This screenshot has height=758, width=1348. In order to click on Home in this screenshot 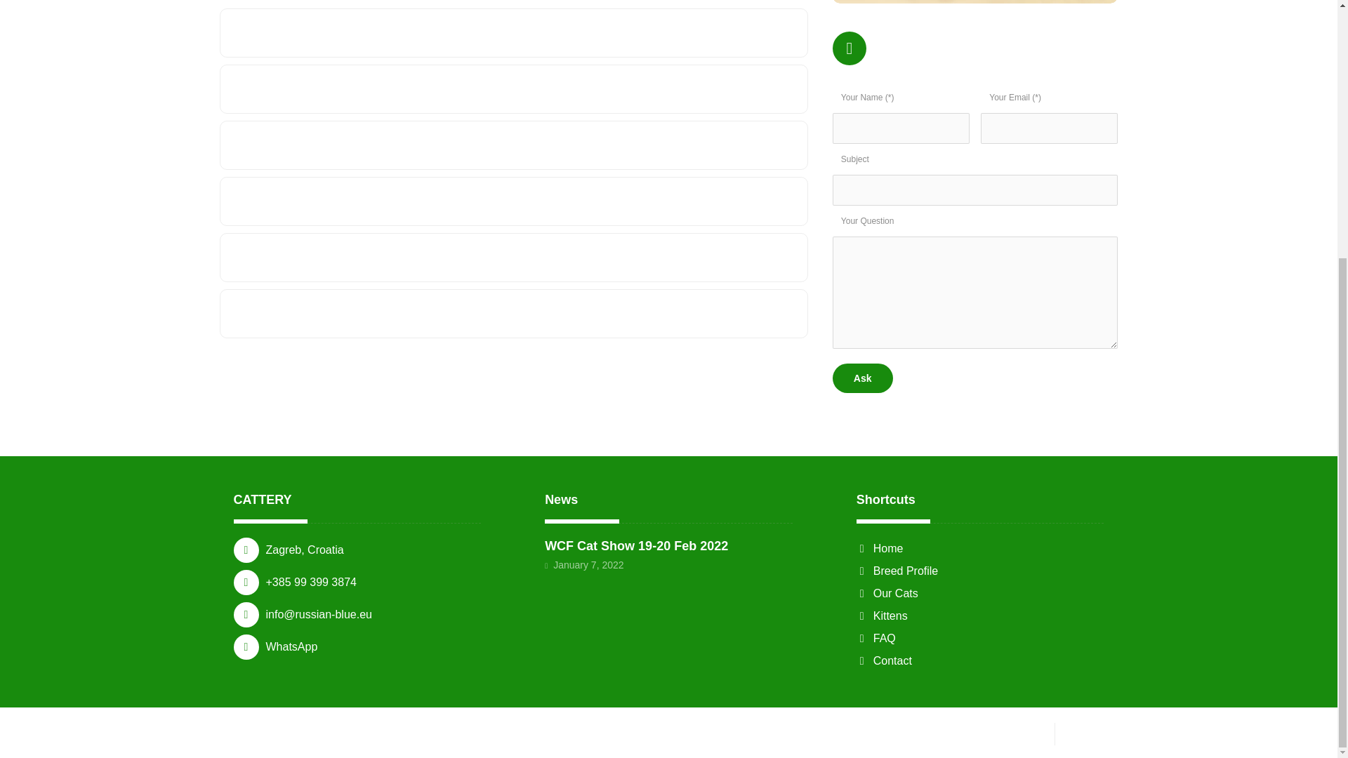, I will do `click(879, 548)`.